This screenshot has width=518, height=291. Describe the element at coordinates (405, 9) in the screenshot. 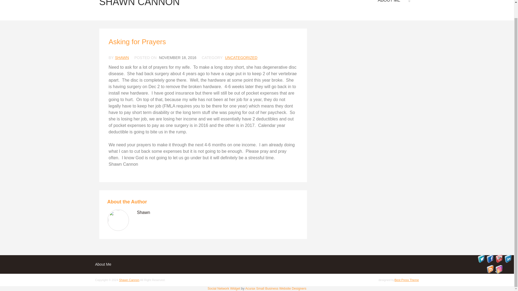

I see `Search` at that location.